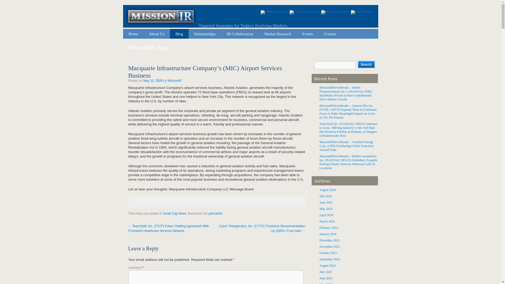 Image resolution: width=505 pixels, height=284 pixels. Describe the element at coordinates (328, 234) in the screenshot. I see `January 2024` at that location.